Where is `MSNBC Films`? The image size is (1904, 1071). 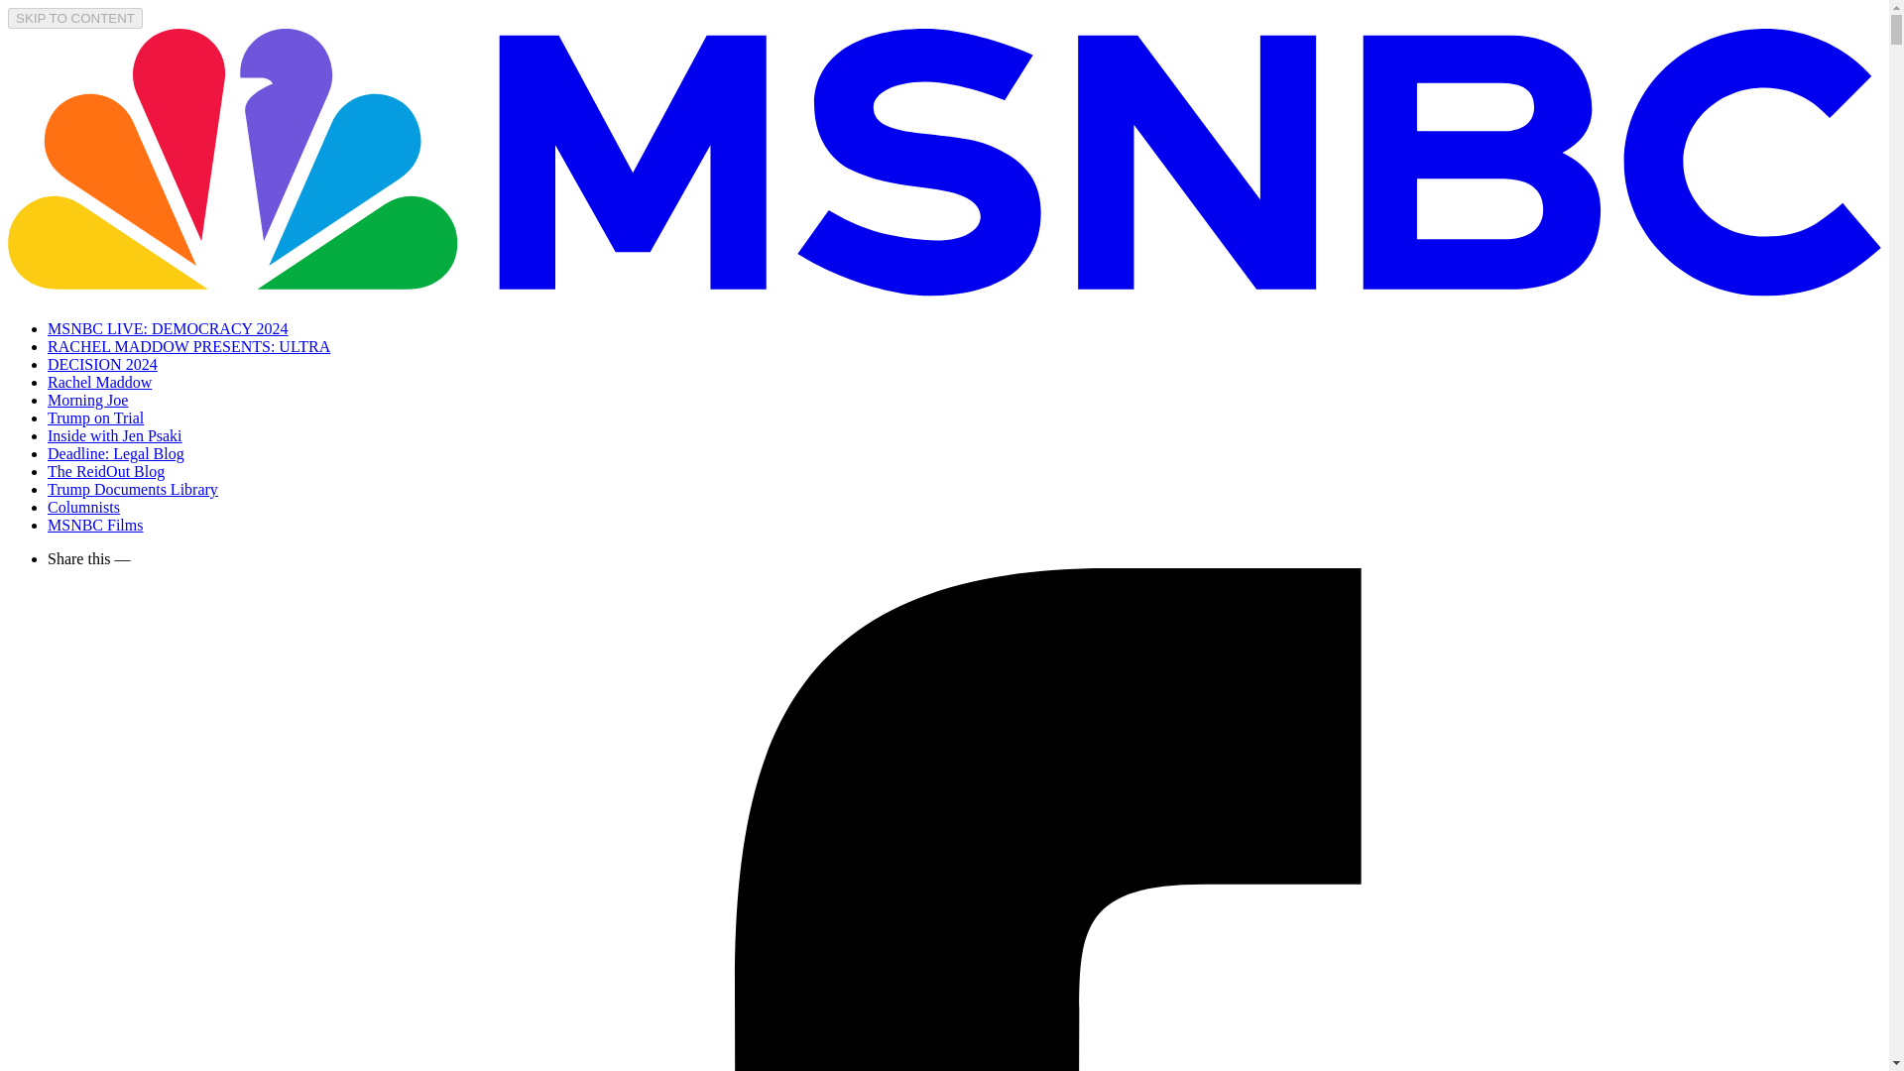 MSNBC Films is located at coordinates (95, 524).